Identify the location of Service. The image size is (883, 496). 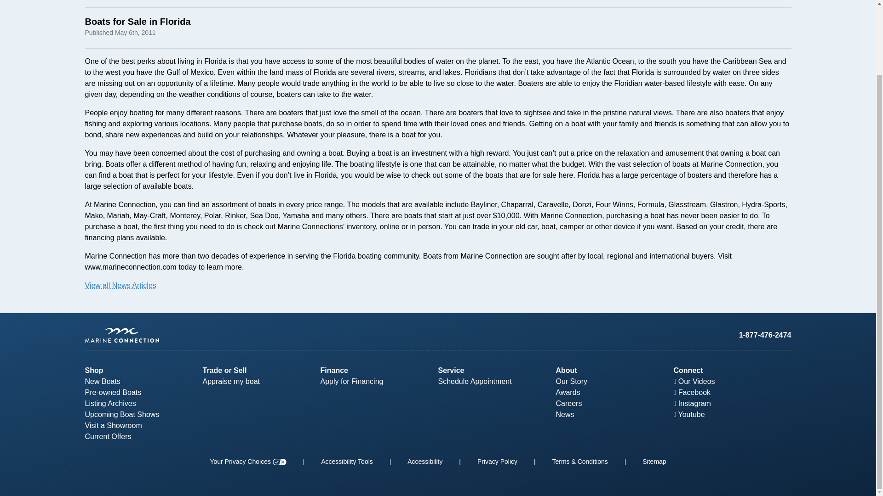
(451, 370).